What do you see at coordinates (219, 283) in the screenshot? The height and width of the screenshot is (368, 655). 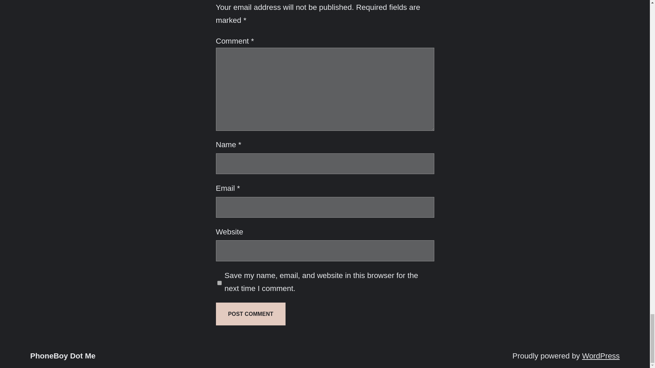 I see `yes` at bounding box center [219, 283].